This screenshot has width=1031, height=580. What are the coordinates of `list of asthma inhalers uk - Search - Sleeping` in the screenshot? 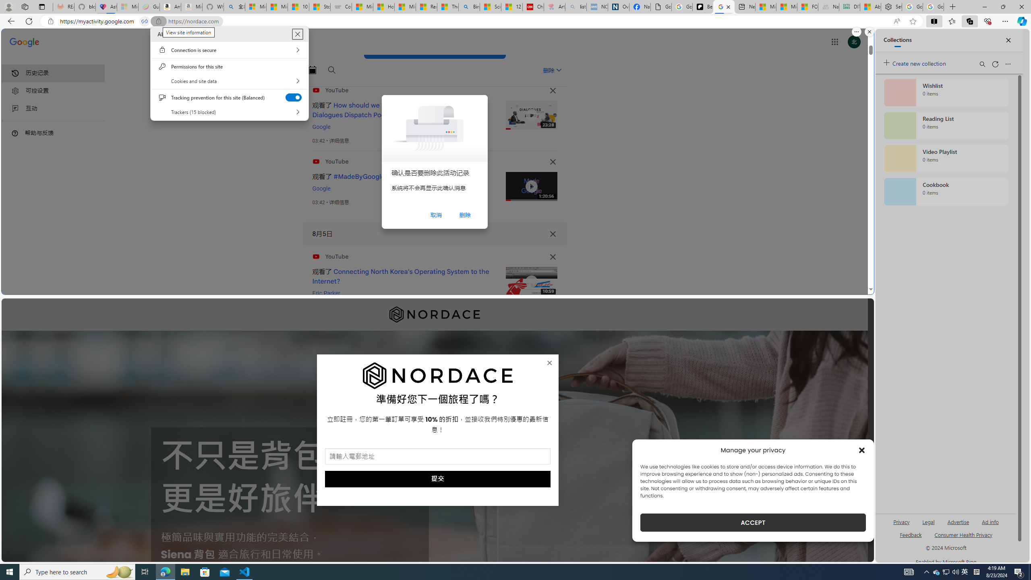 It's located at (576, 7).